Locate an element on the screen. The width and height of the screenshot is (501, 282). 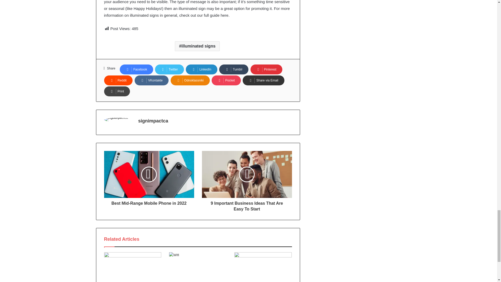
Facebook is located at coordinates (136, 69).